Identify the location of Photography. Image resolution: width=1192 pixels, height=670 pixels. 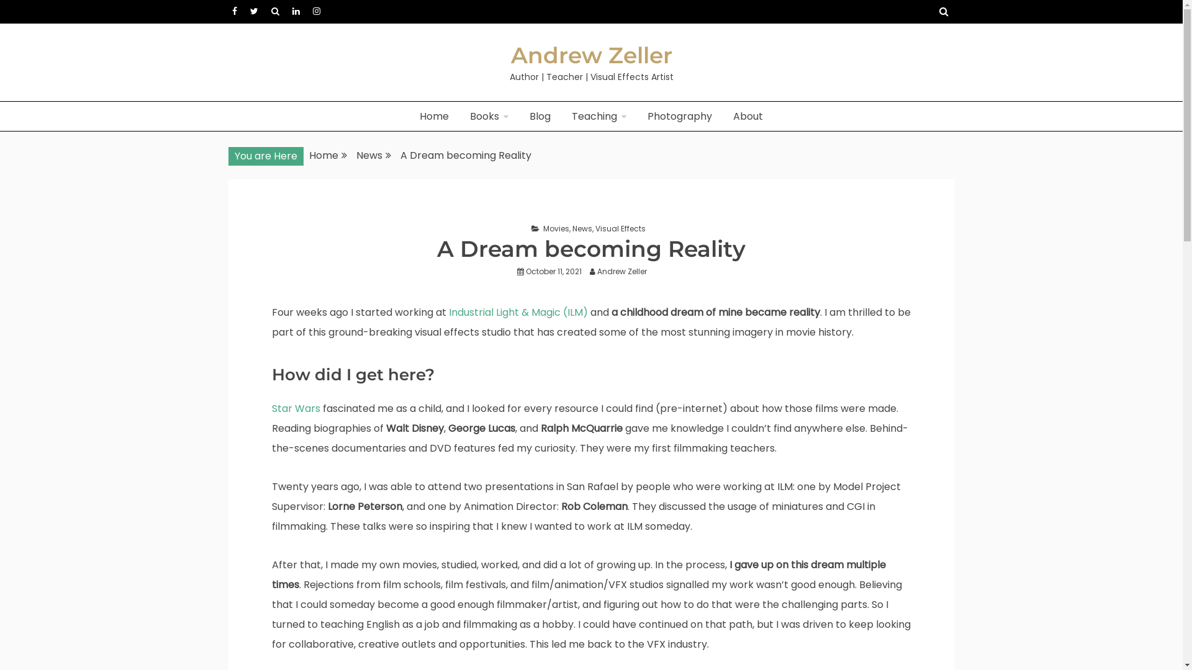
(680, 117).